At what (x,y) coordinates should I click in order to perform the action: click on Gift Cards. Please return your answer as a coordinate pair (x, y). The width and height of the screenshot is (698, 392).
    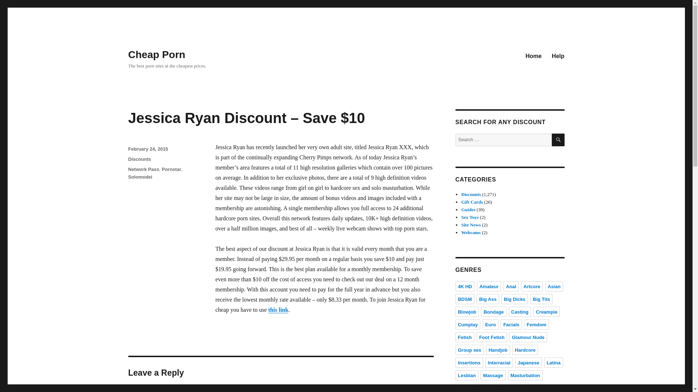
    Looking at the image, I should click on (472, 202).